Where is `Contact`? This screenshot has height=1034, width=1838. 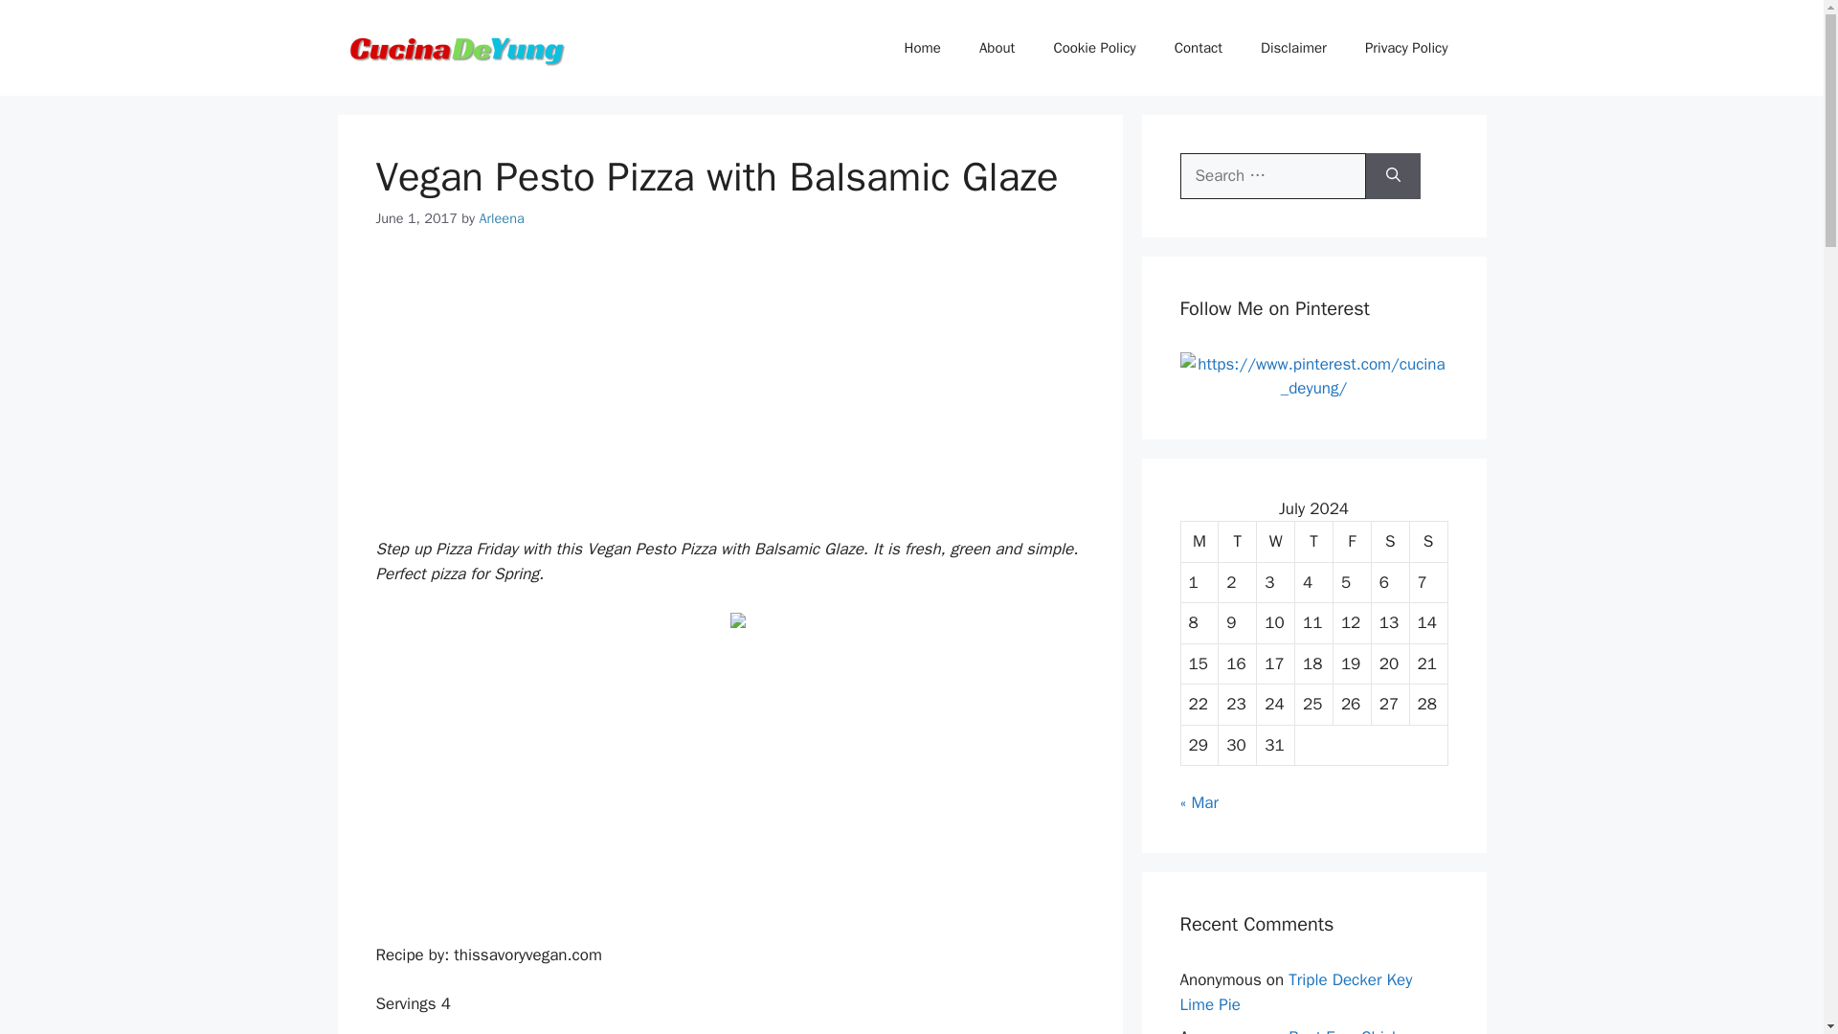
Contact is located at coordinates (1199, 48).